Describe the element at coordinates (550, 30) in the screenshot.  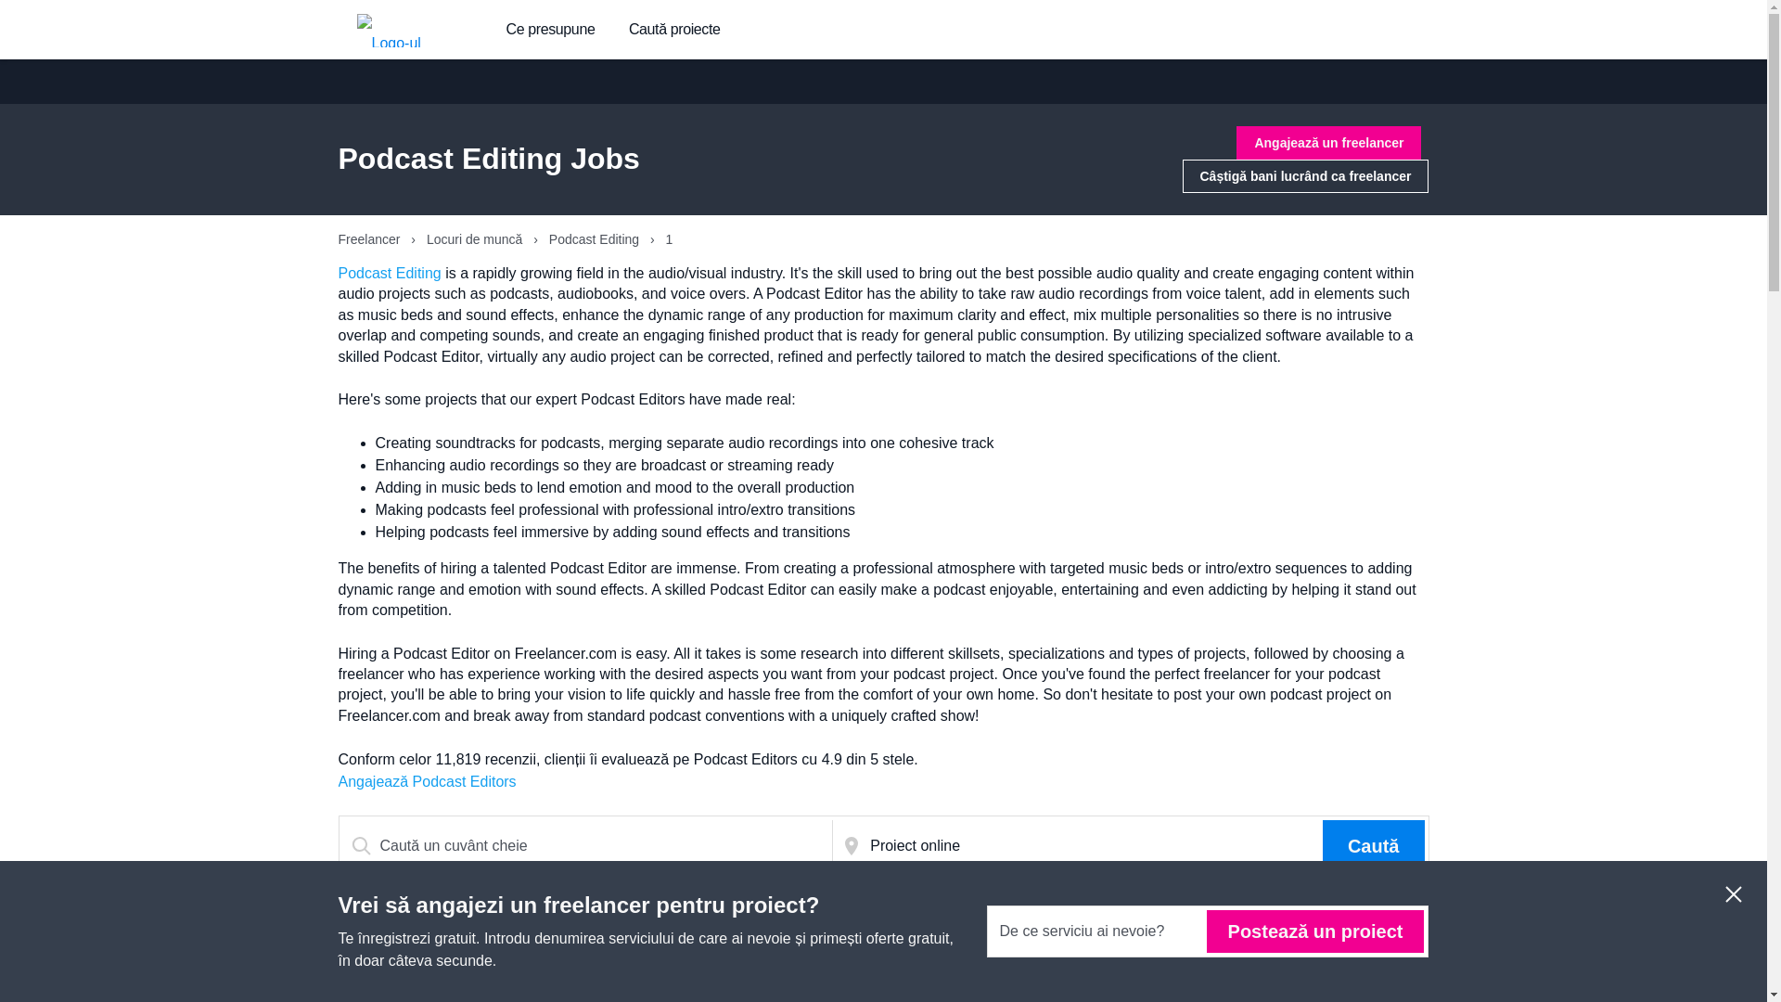
I see `Ce presupune` at that location.